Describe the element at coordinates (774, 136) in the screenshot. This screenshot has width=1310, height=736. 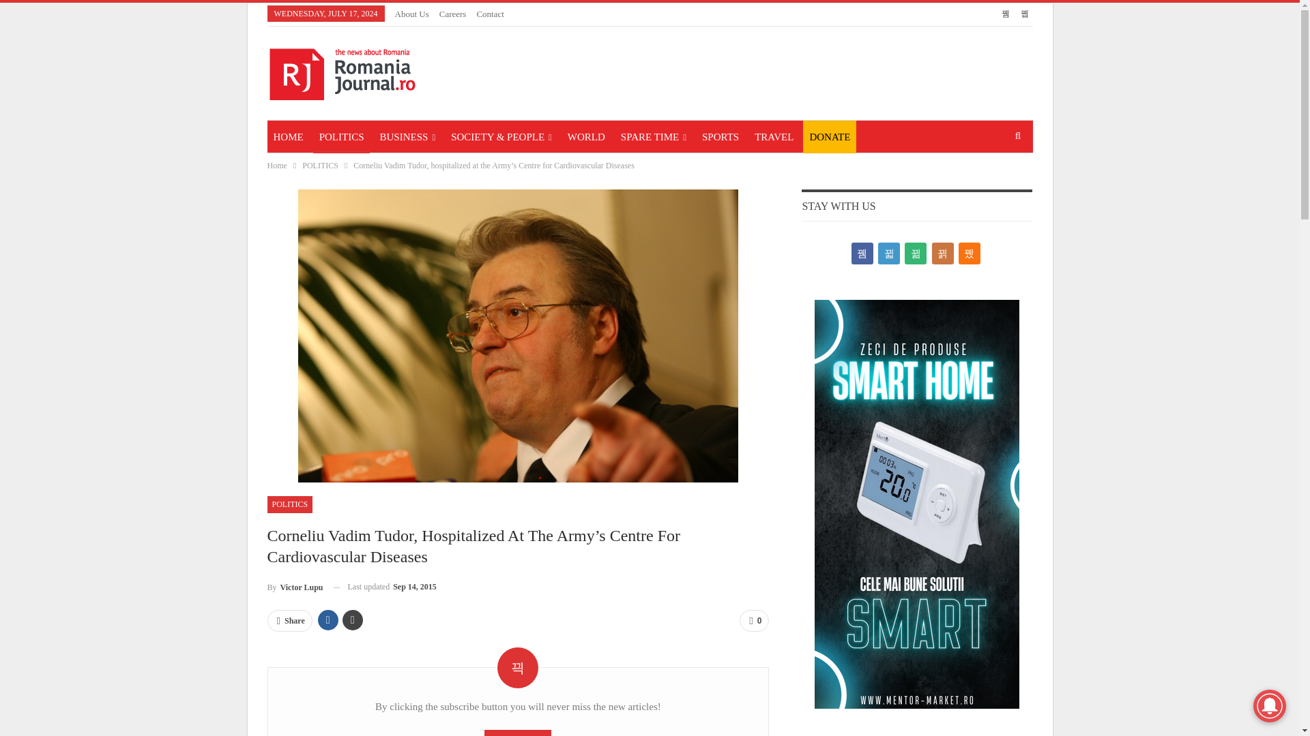
I see `TRAVEL` at that location.